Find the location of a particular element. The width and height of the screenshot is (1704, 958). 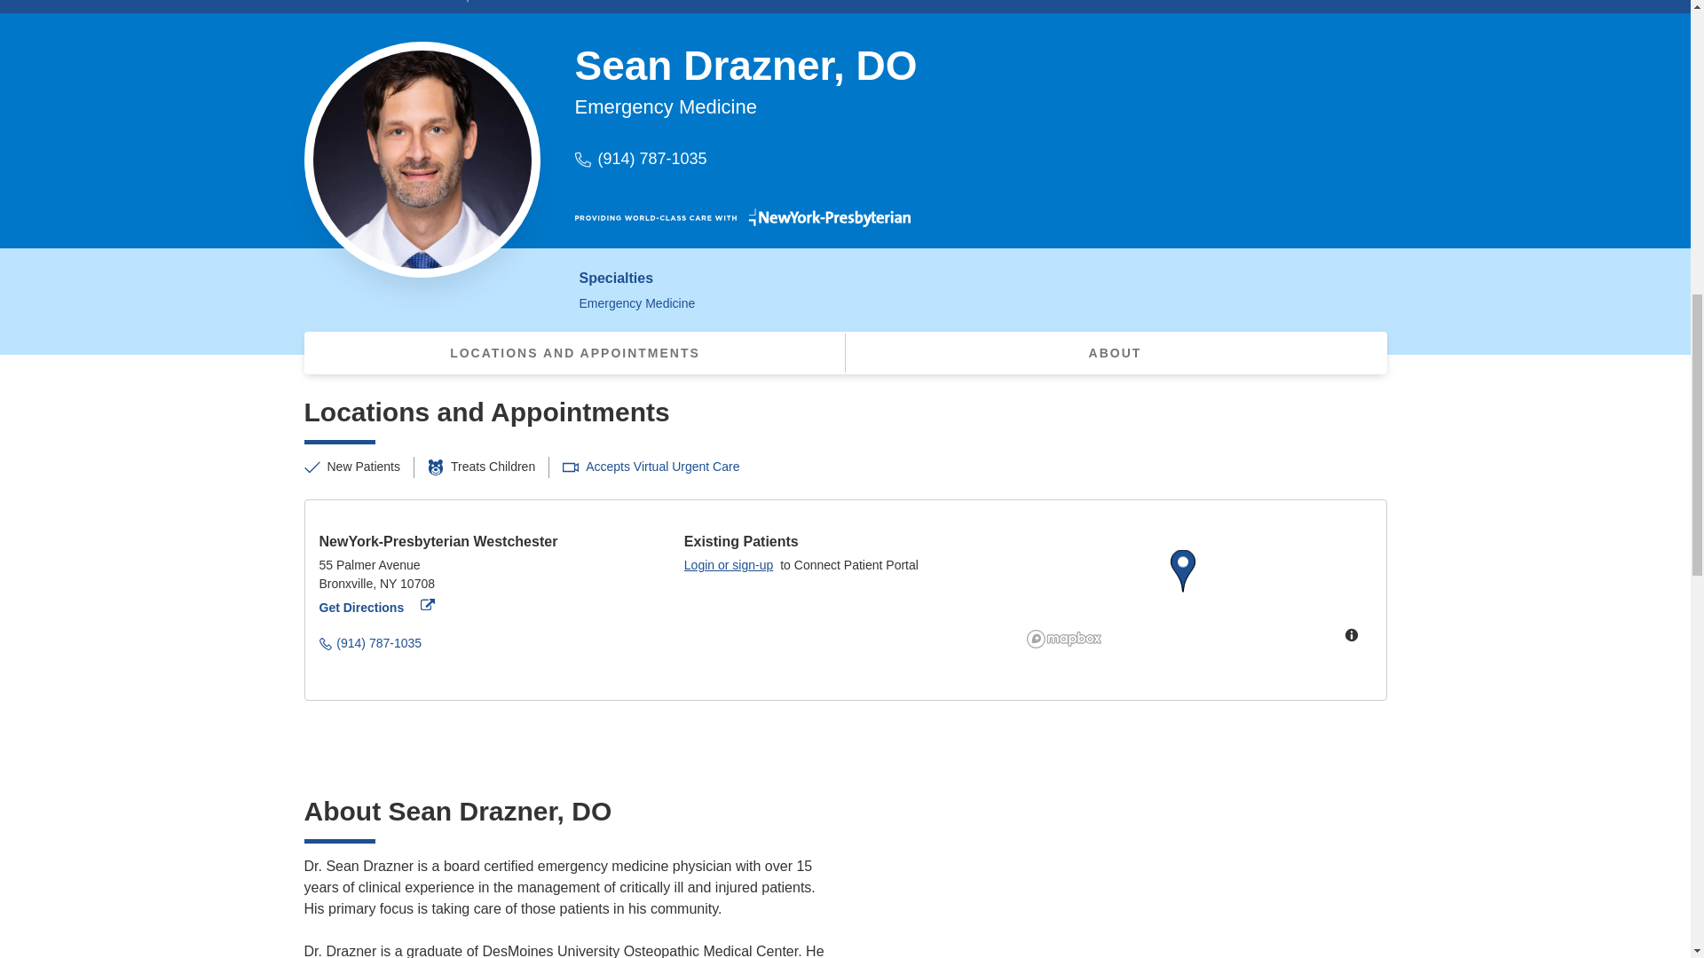

LOCATIONS AND APPOINTMENTS is located at coordinates (362, 608).